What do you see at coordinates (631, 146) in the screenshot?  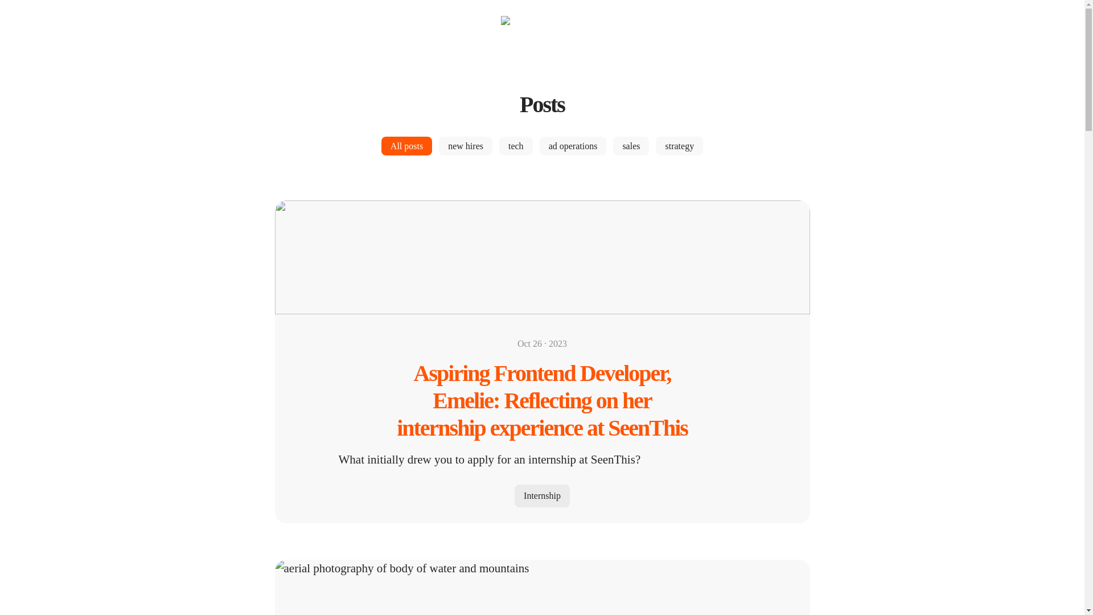 I see `sales` at bounding box center [631, 146].